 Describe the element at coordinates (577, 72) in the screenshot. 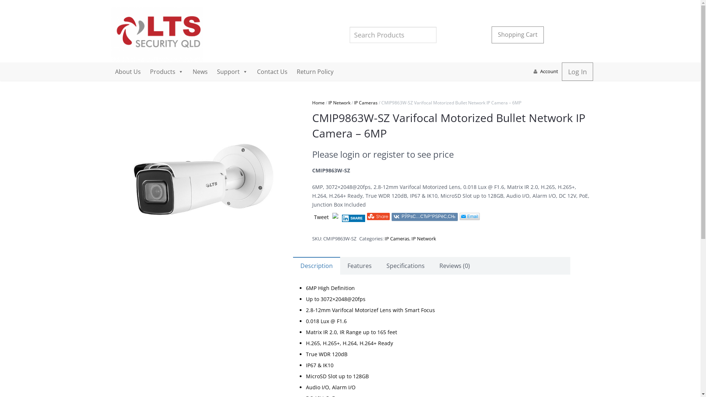

I see `Log In` at that location.